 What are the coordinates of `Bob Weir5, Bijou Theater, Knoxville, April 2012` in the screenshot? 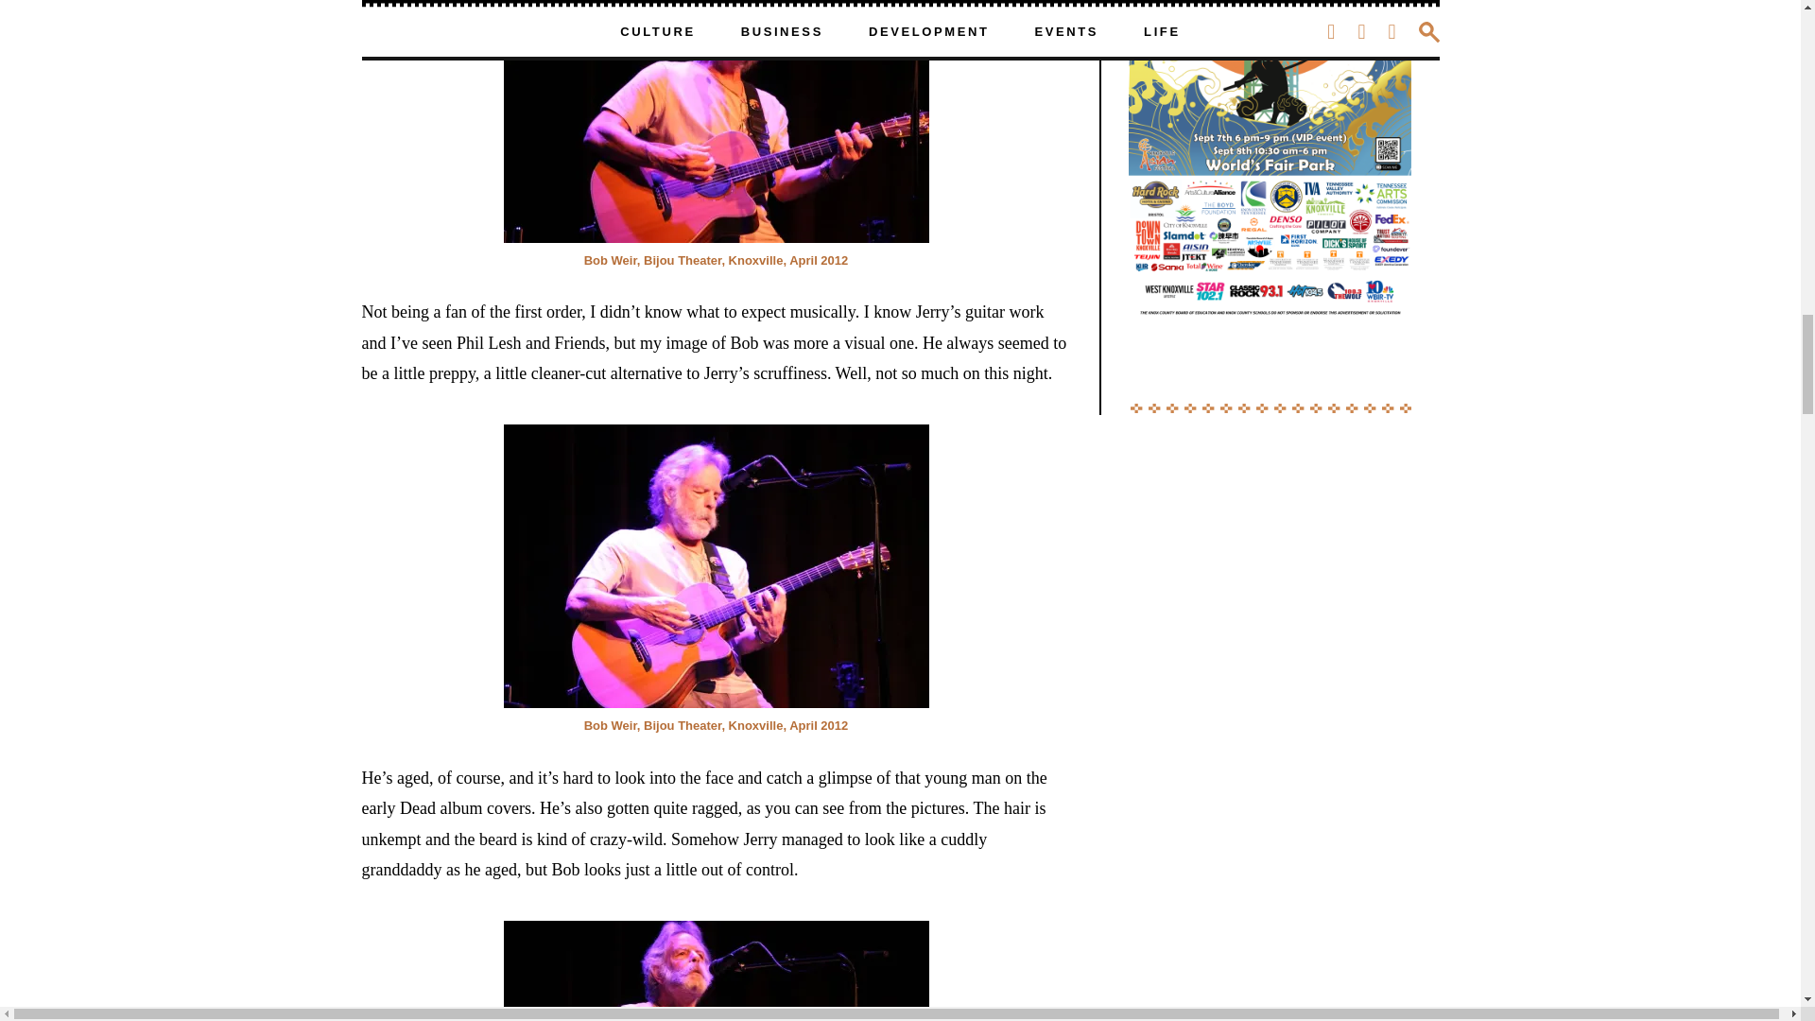 It's located at (715, 121).